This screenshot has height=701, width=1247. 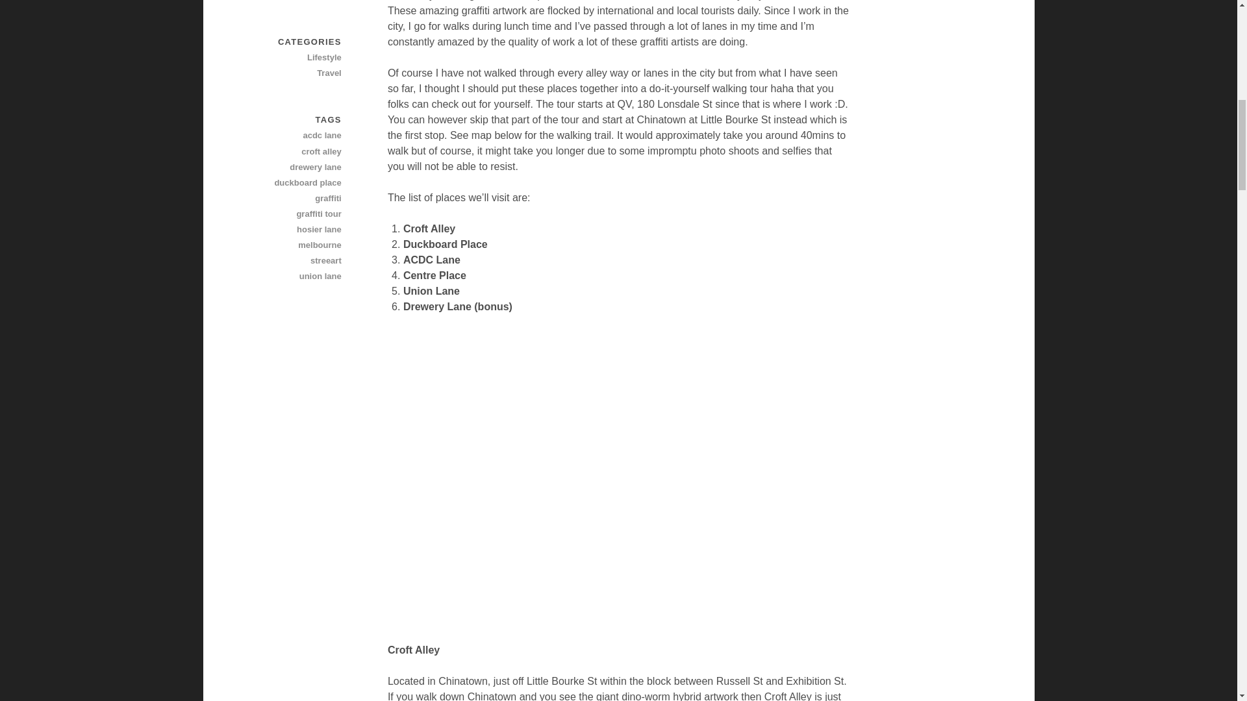 What do you see at coordinates (296, 57) in the screenshot?
I see `View all posts in Lifestyle` at bounding box center [296, 57].